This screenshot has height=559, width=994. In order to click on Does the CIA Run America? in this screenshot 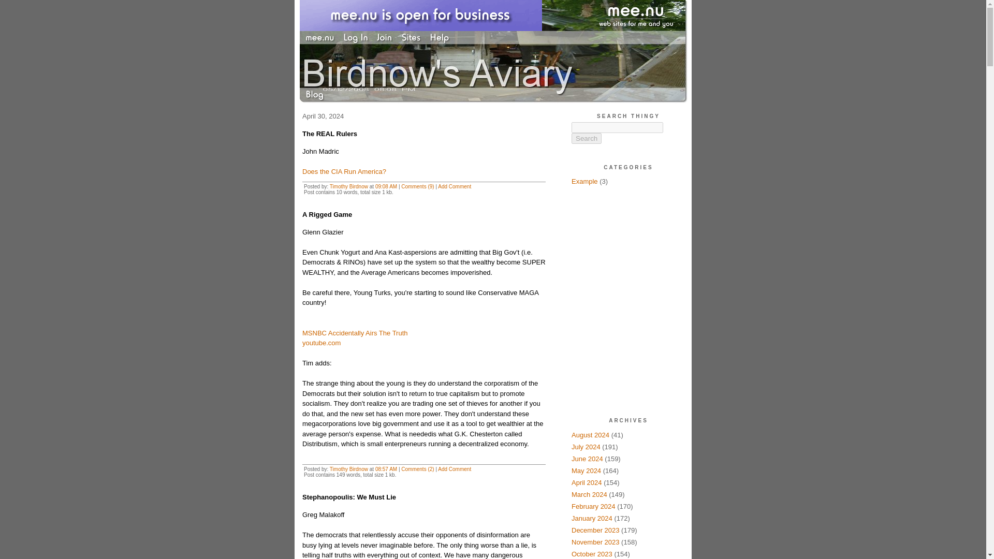, I will do `click(344, 172)`.